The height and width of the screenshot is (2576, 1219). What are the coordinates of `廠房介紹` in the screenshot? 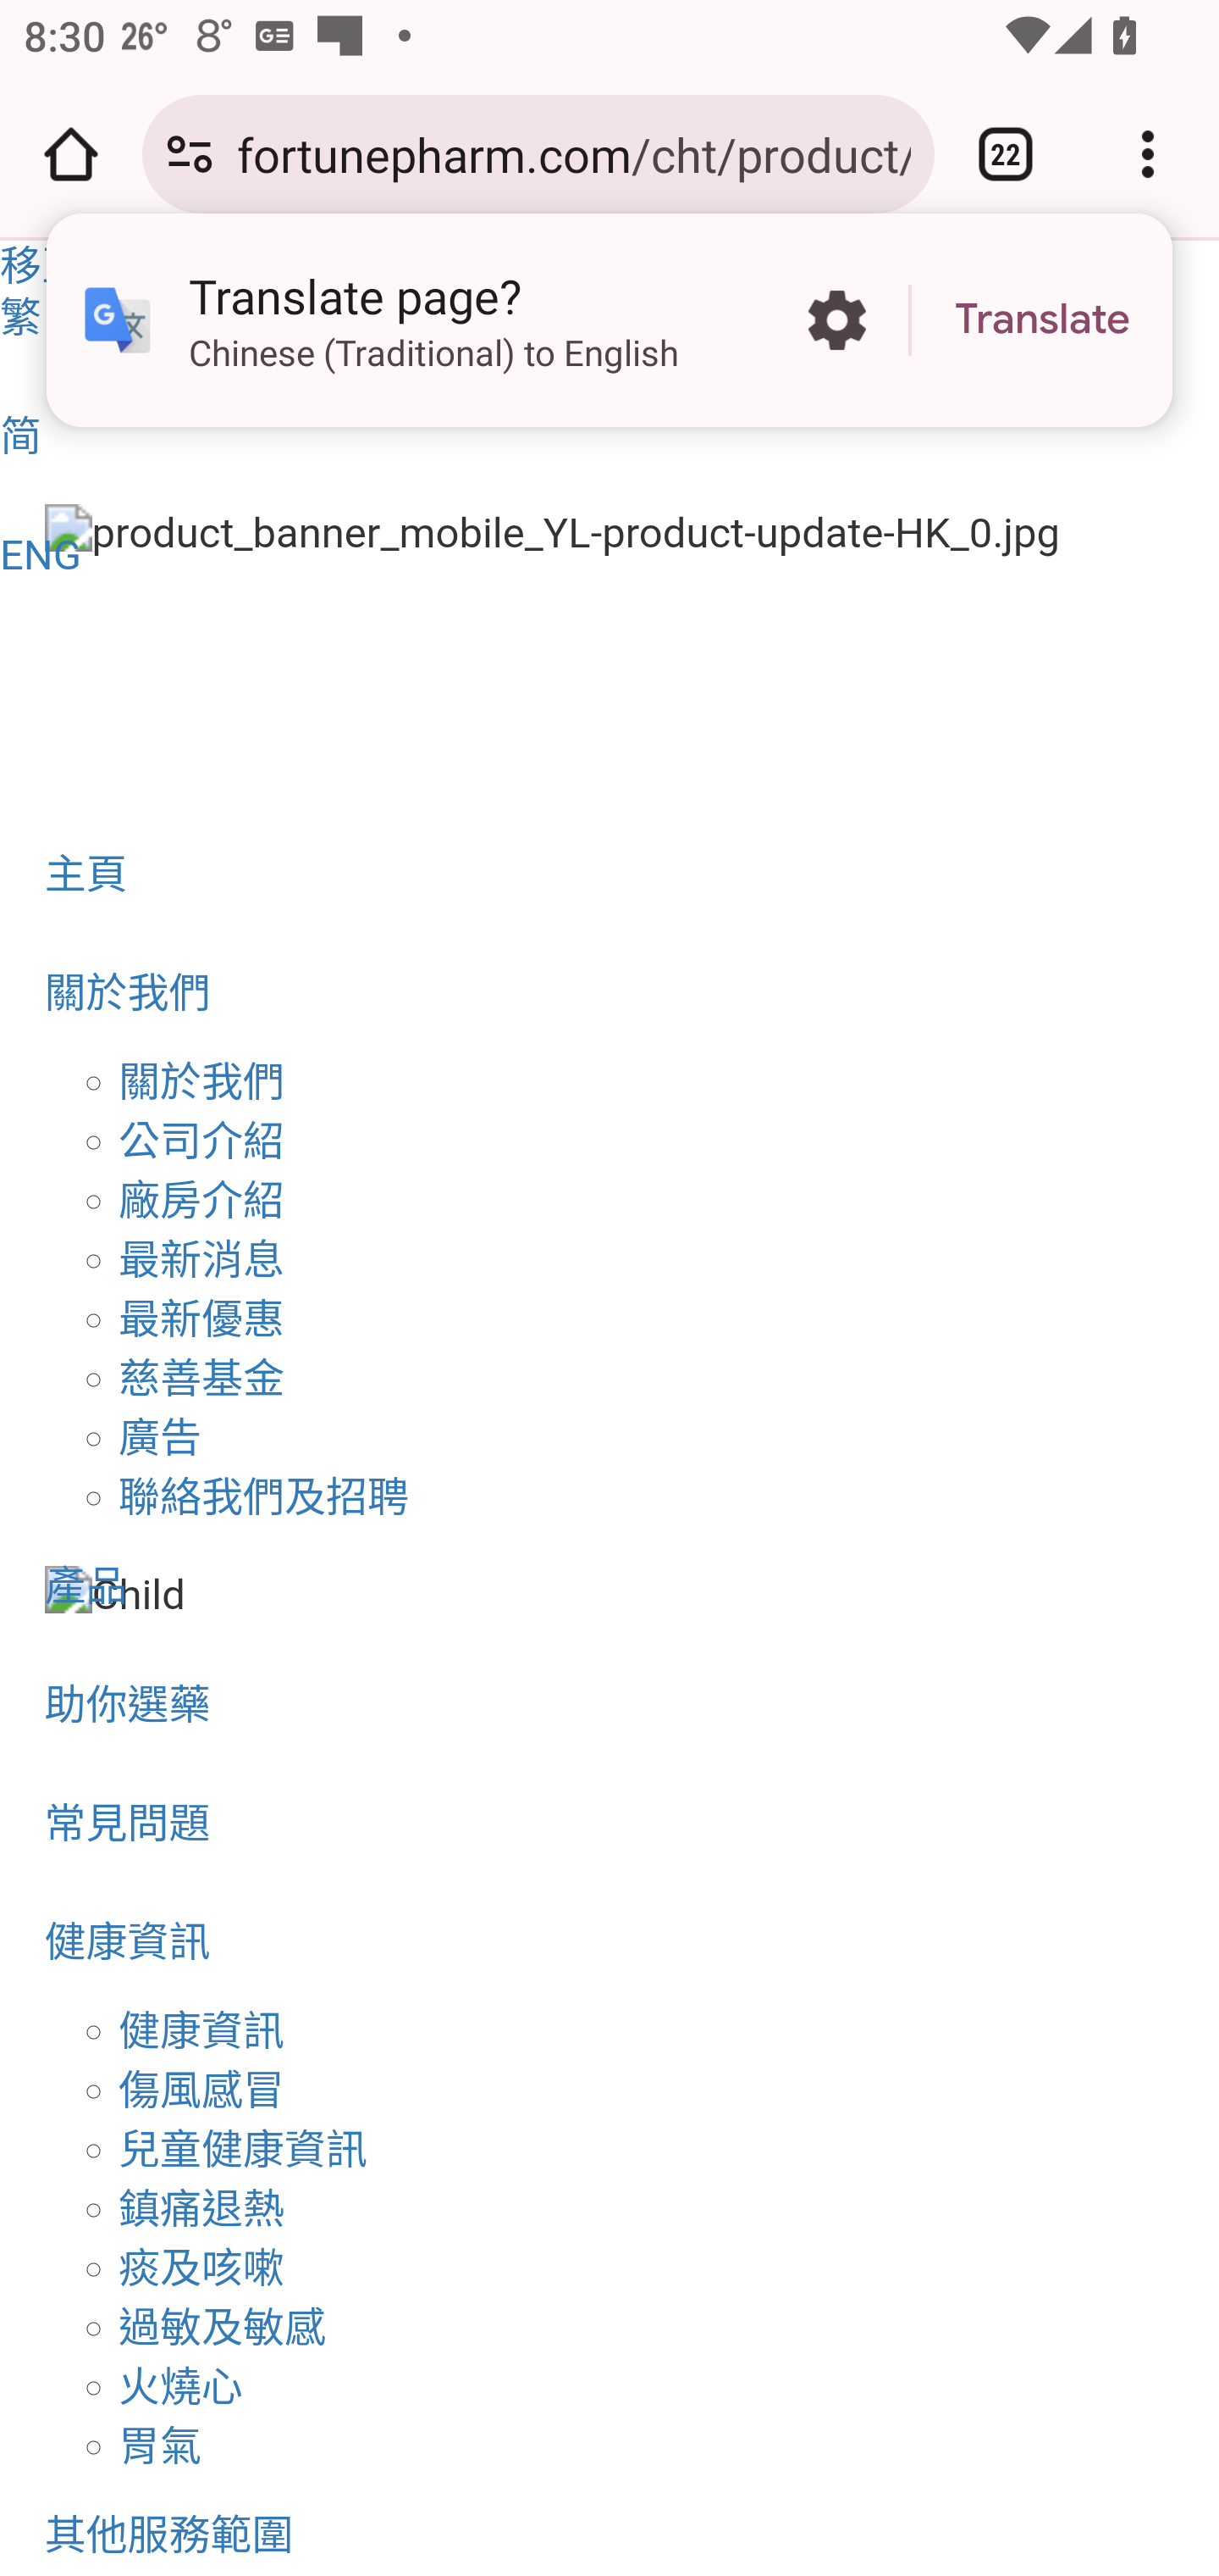 It's located at (201, 1202).